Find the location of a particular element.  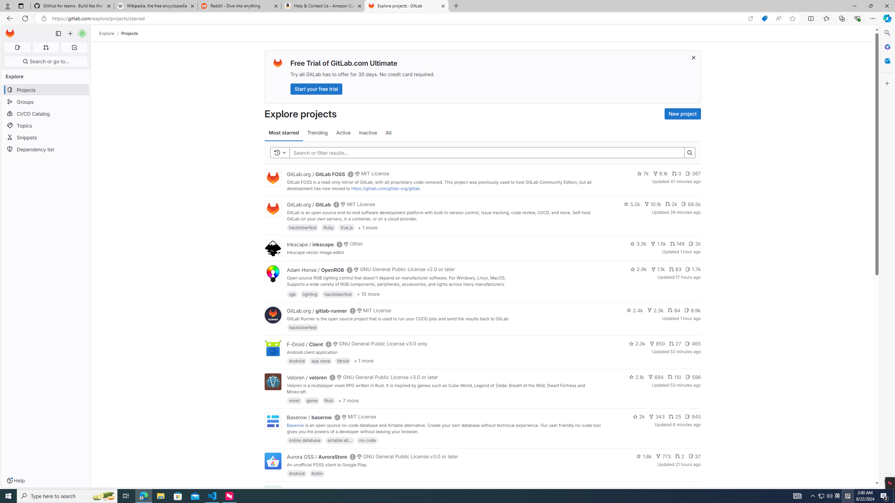

Open in app is located at coordinates (750, 19).